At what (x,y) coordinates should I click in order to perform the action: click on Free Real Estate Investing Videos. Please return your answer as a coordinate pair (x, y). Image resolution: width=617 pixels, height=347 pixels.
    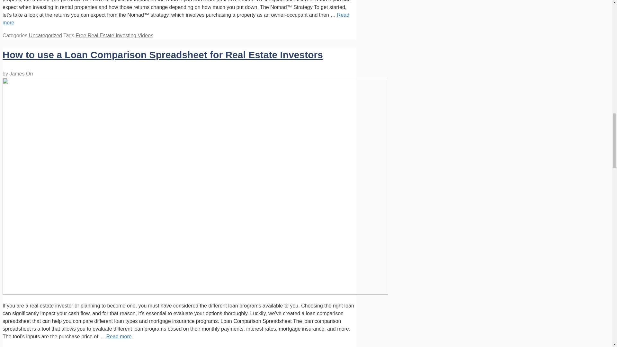
    Looking at the image, I should click on (114, 35).